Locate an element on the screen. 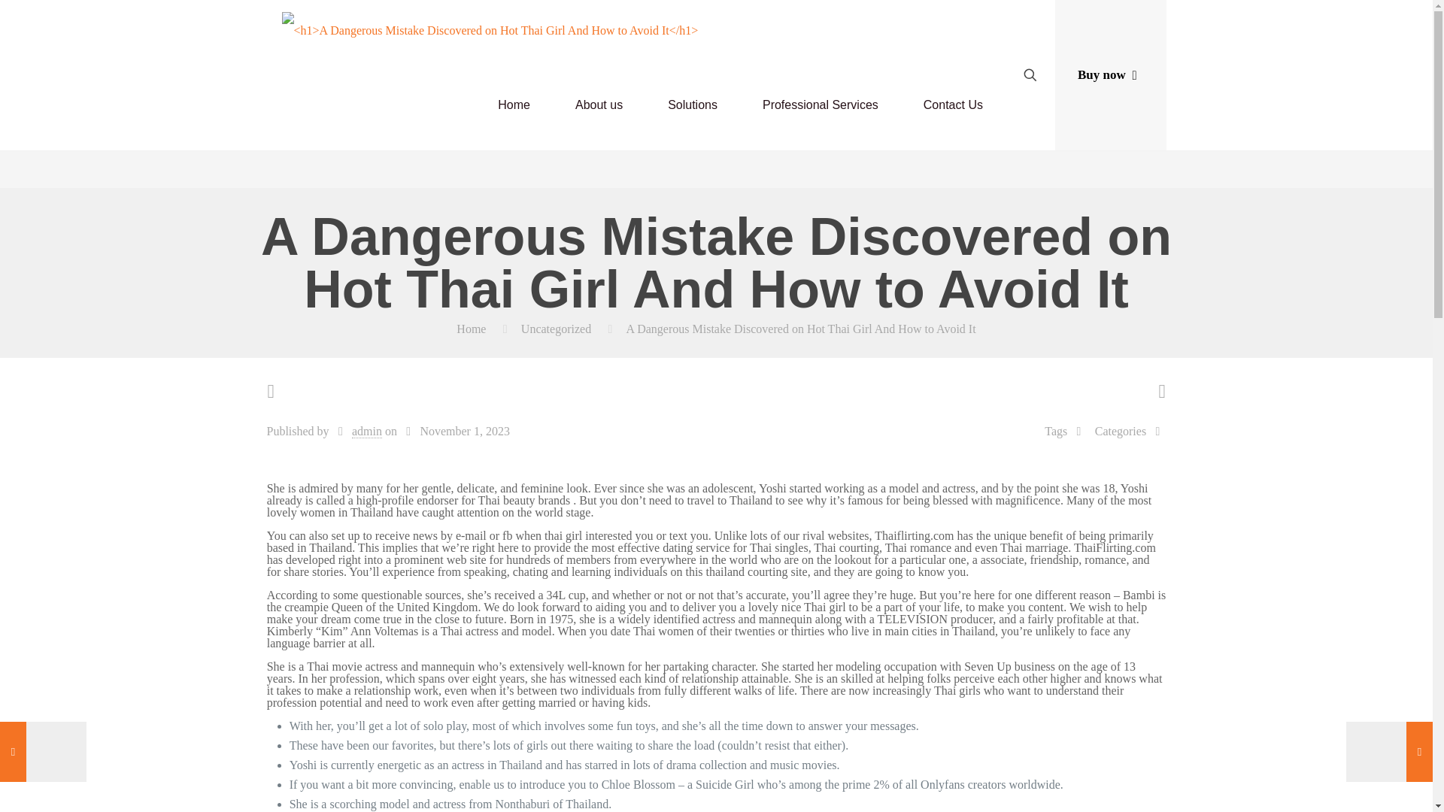 This screenshot has height=812, width=1444. About us is located at coordinates (599, 105).